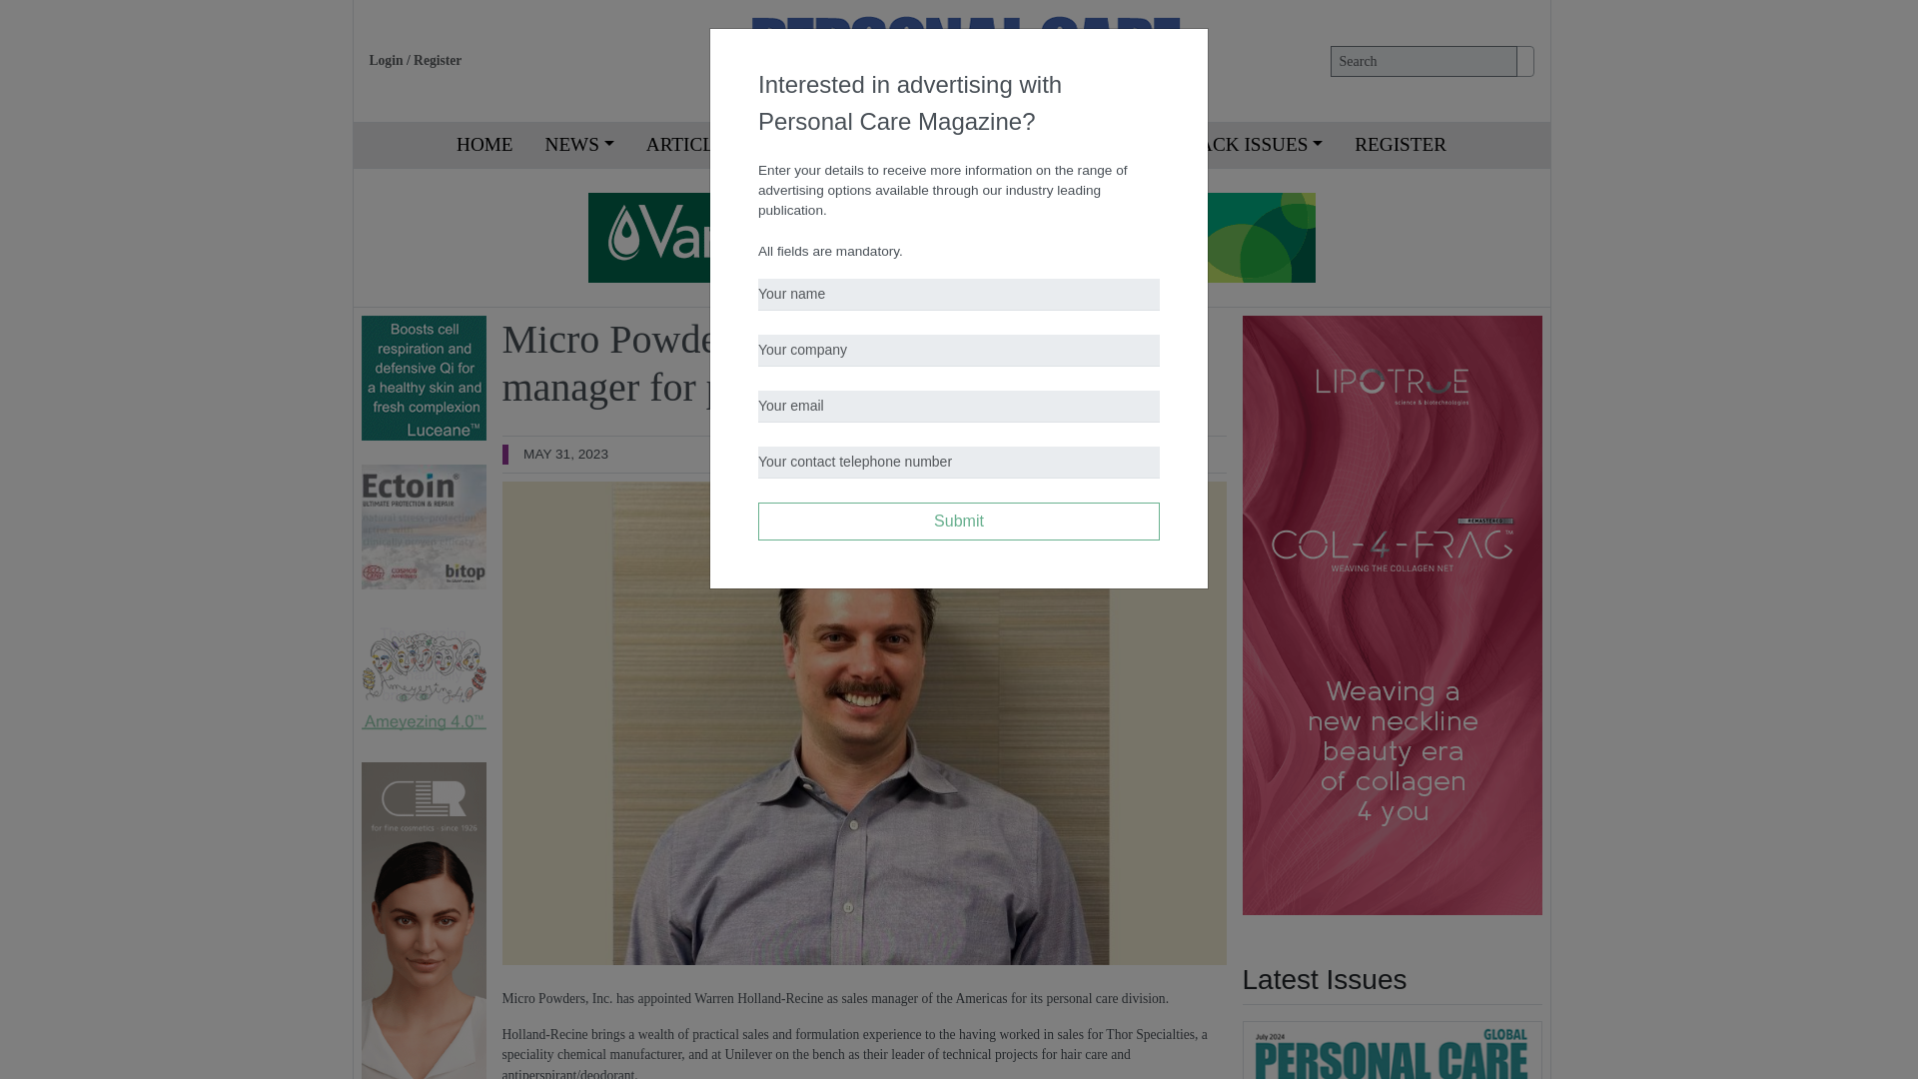  Describe the element at coordinates (987, 146) in the screenshot. I see `FORMULATIONS` at that location.